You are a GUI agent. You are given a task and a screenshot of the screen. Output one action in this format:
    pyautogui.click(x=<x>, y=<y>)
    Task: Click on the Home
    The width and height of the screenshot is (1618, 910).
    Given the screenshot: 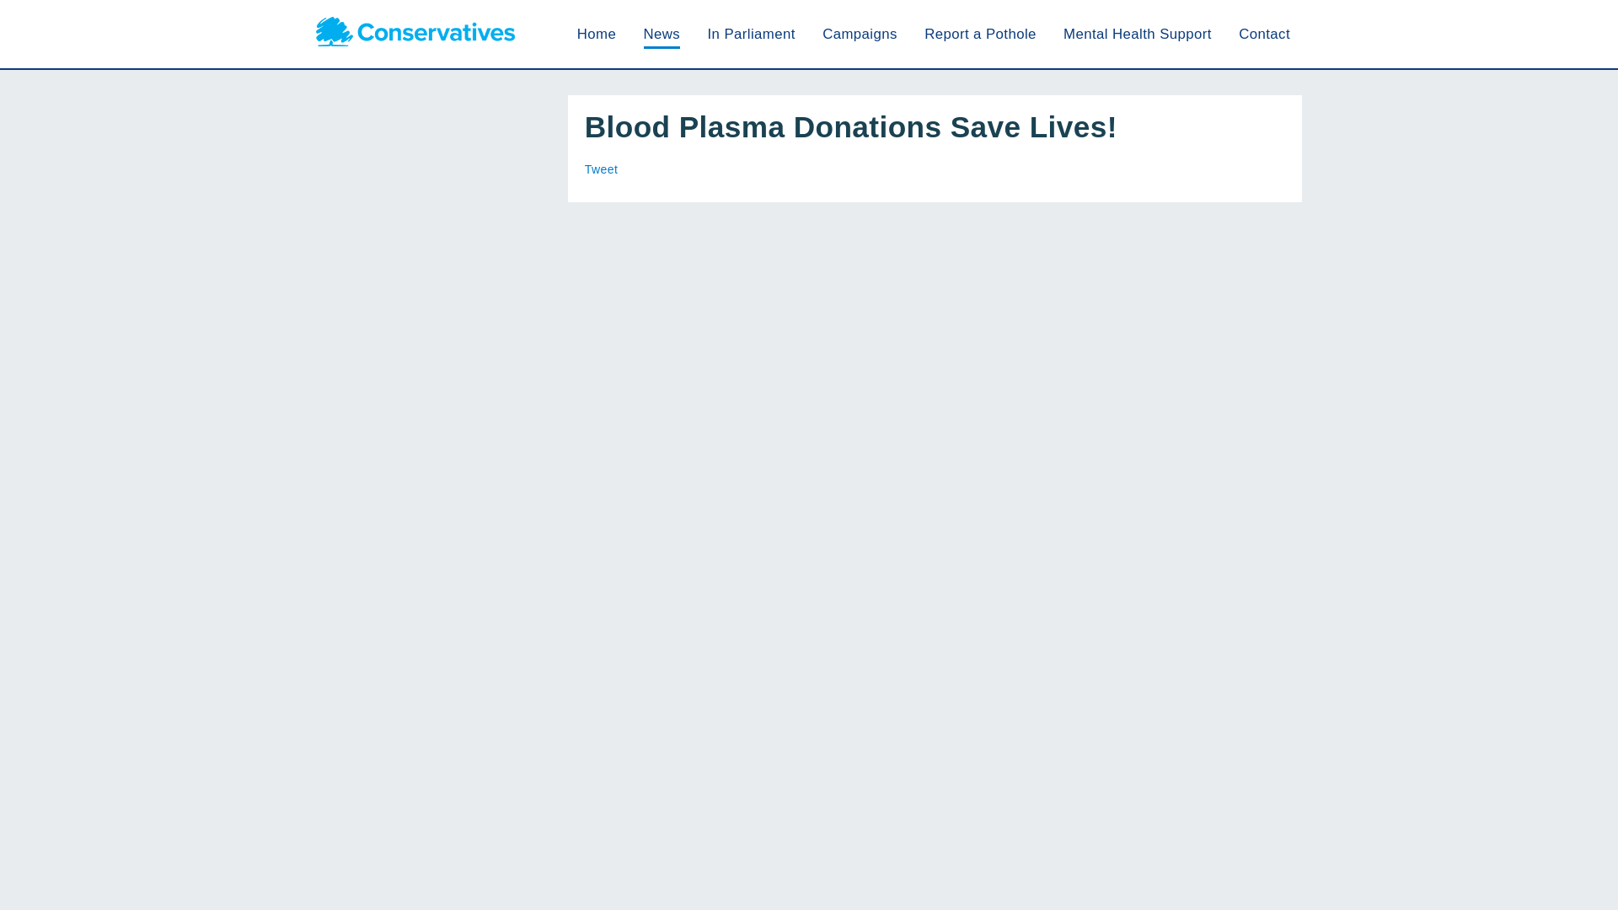 What is the action you would take?
    pyautogui.click(x=597, y=34)
    